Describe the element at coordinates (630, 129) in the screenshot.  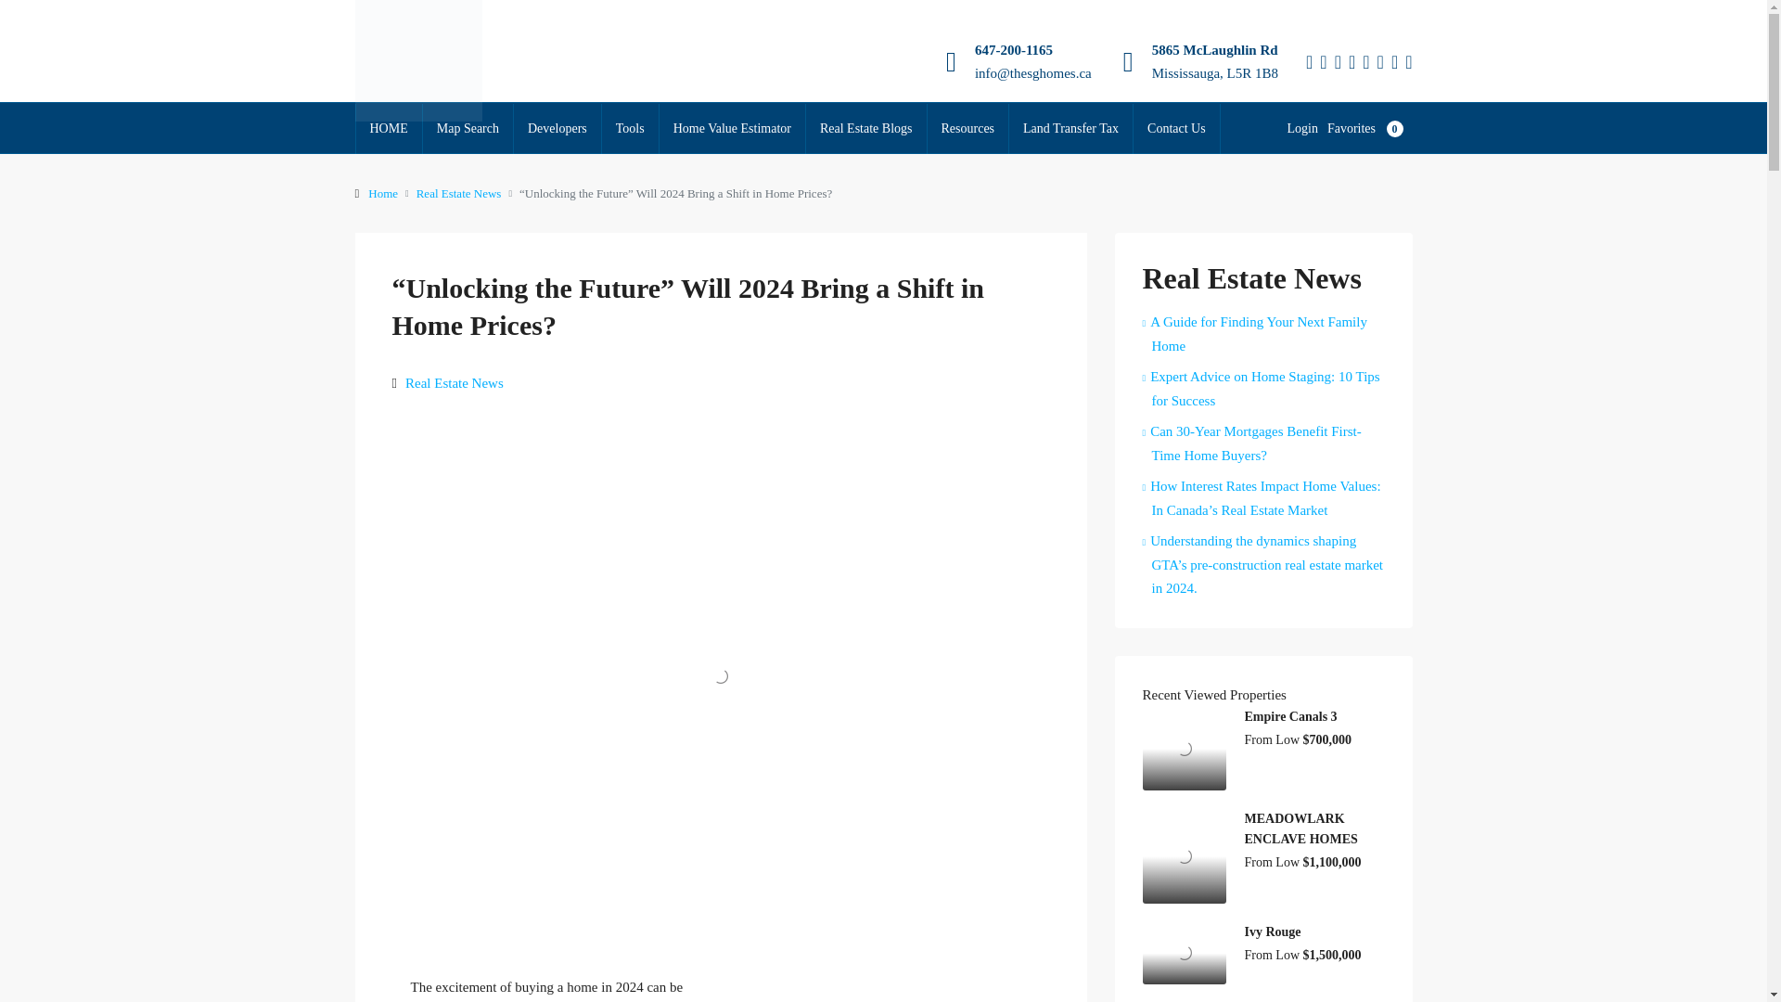
I see `Tools` at that location.